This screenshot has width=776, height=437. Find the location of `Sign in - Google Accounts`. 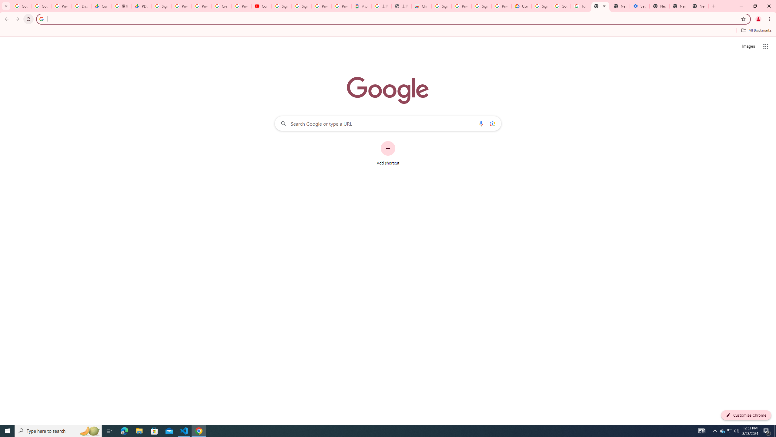

Sign in - Google Accounts is located at coordinates (541, 6).